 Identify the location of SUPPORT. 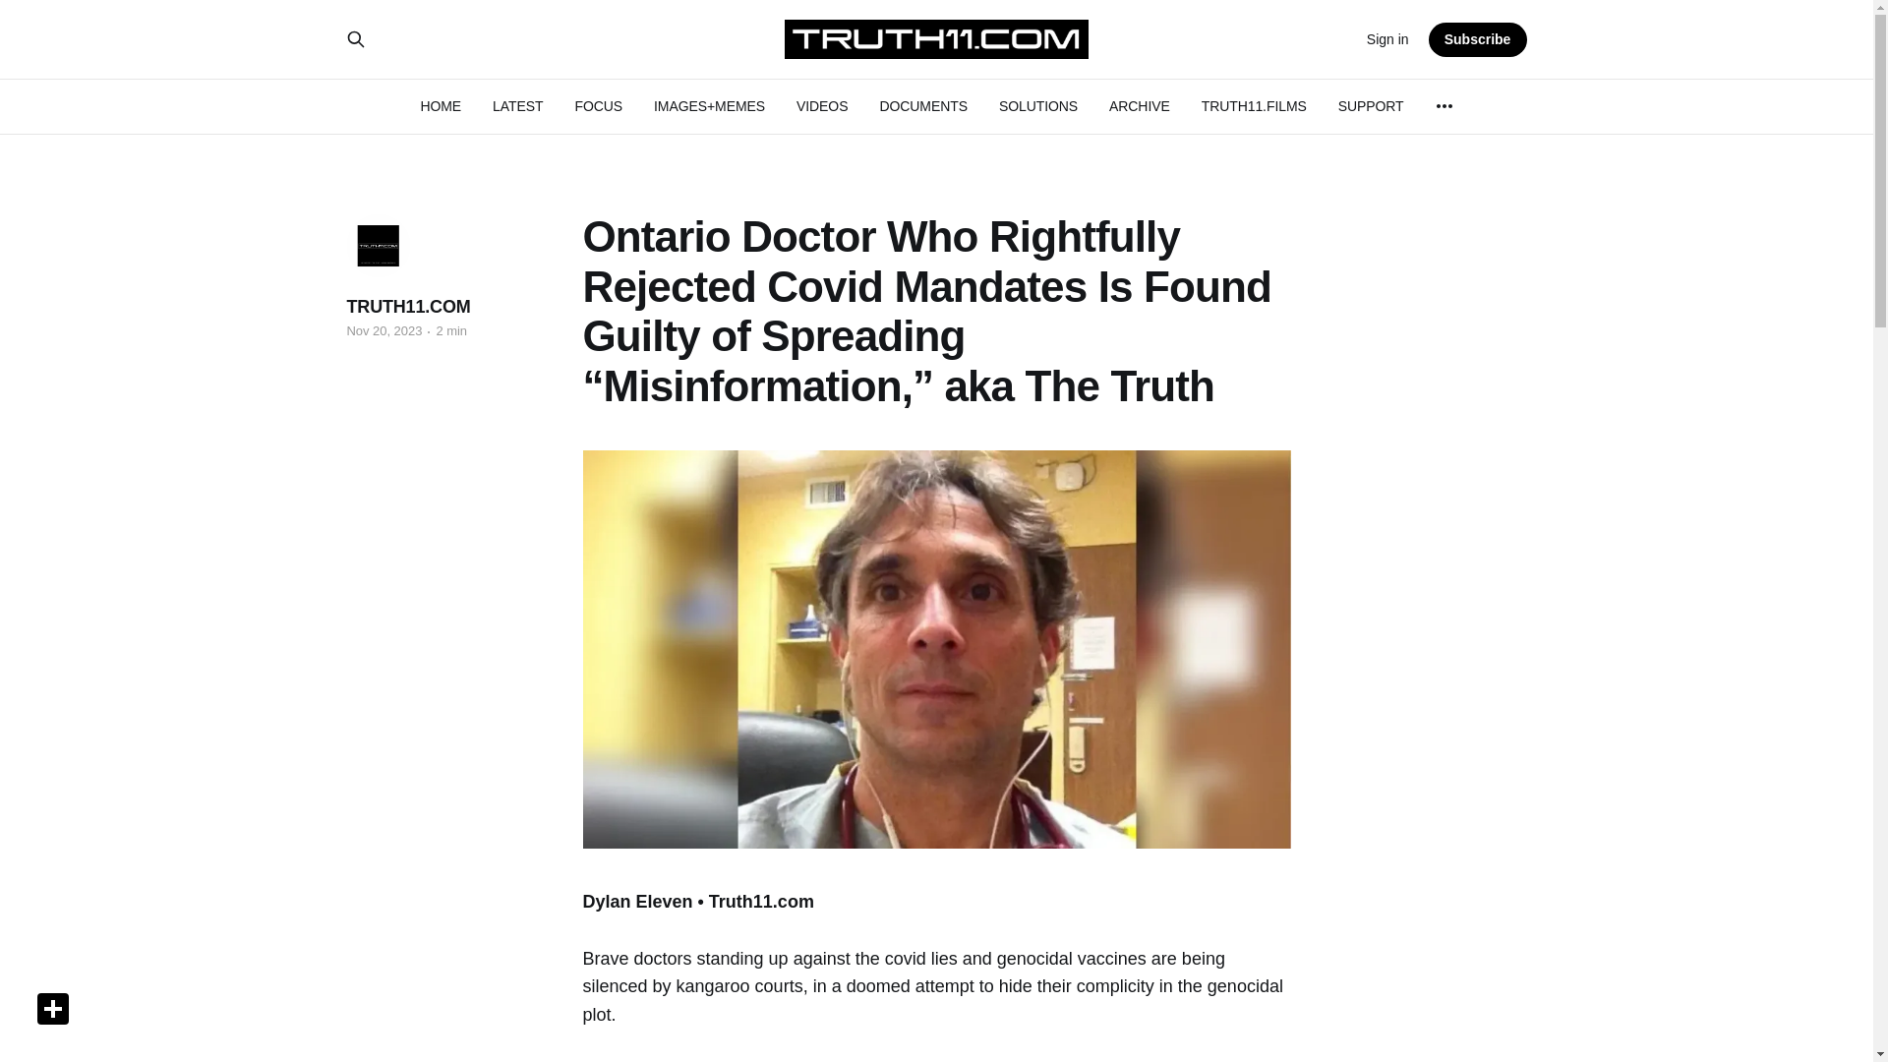
(1371, 106).